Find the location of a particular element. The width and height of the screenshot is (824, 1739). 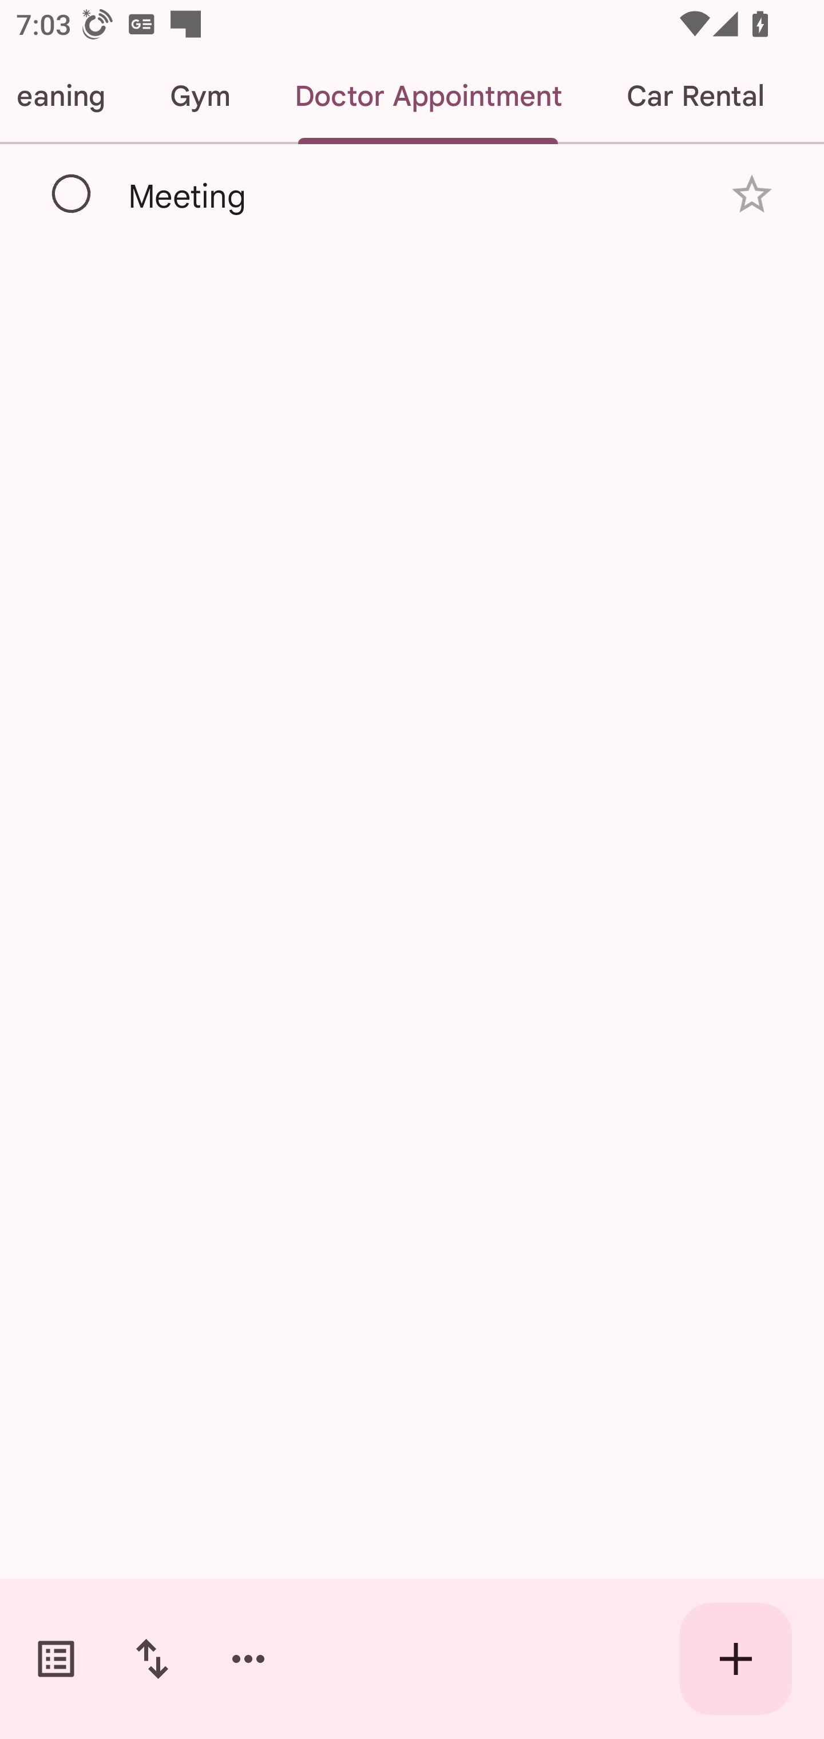

Mark as complete is located at coordinates (72, 194).